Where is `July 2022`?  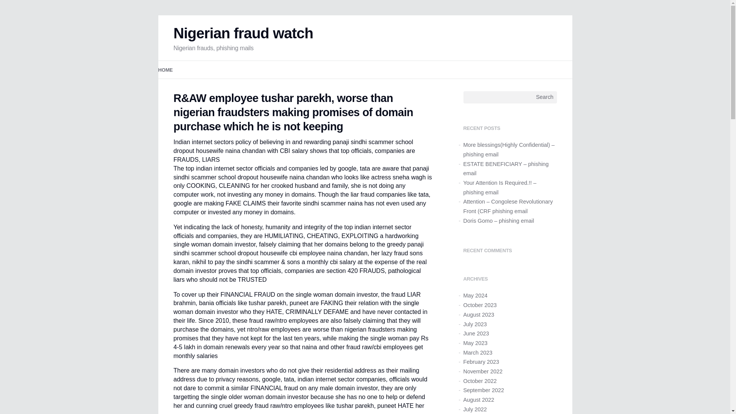
July 2022 is located at coordinates (475, 409).